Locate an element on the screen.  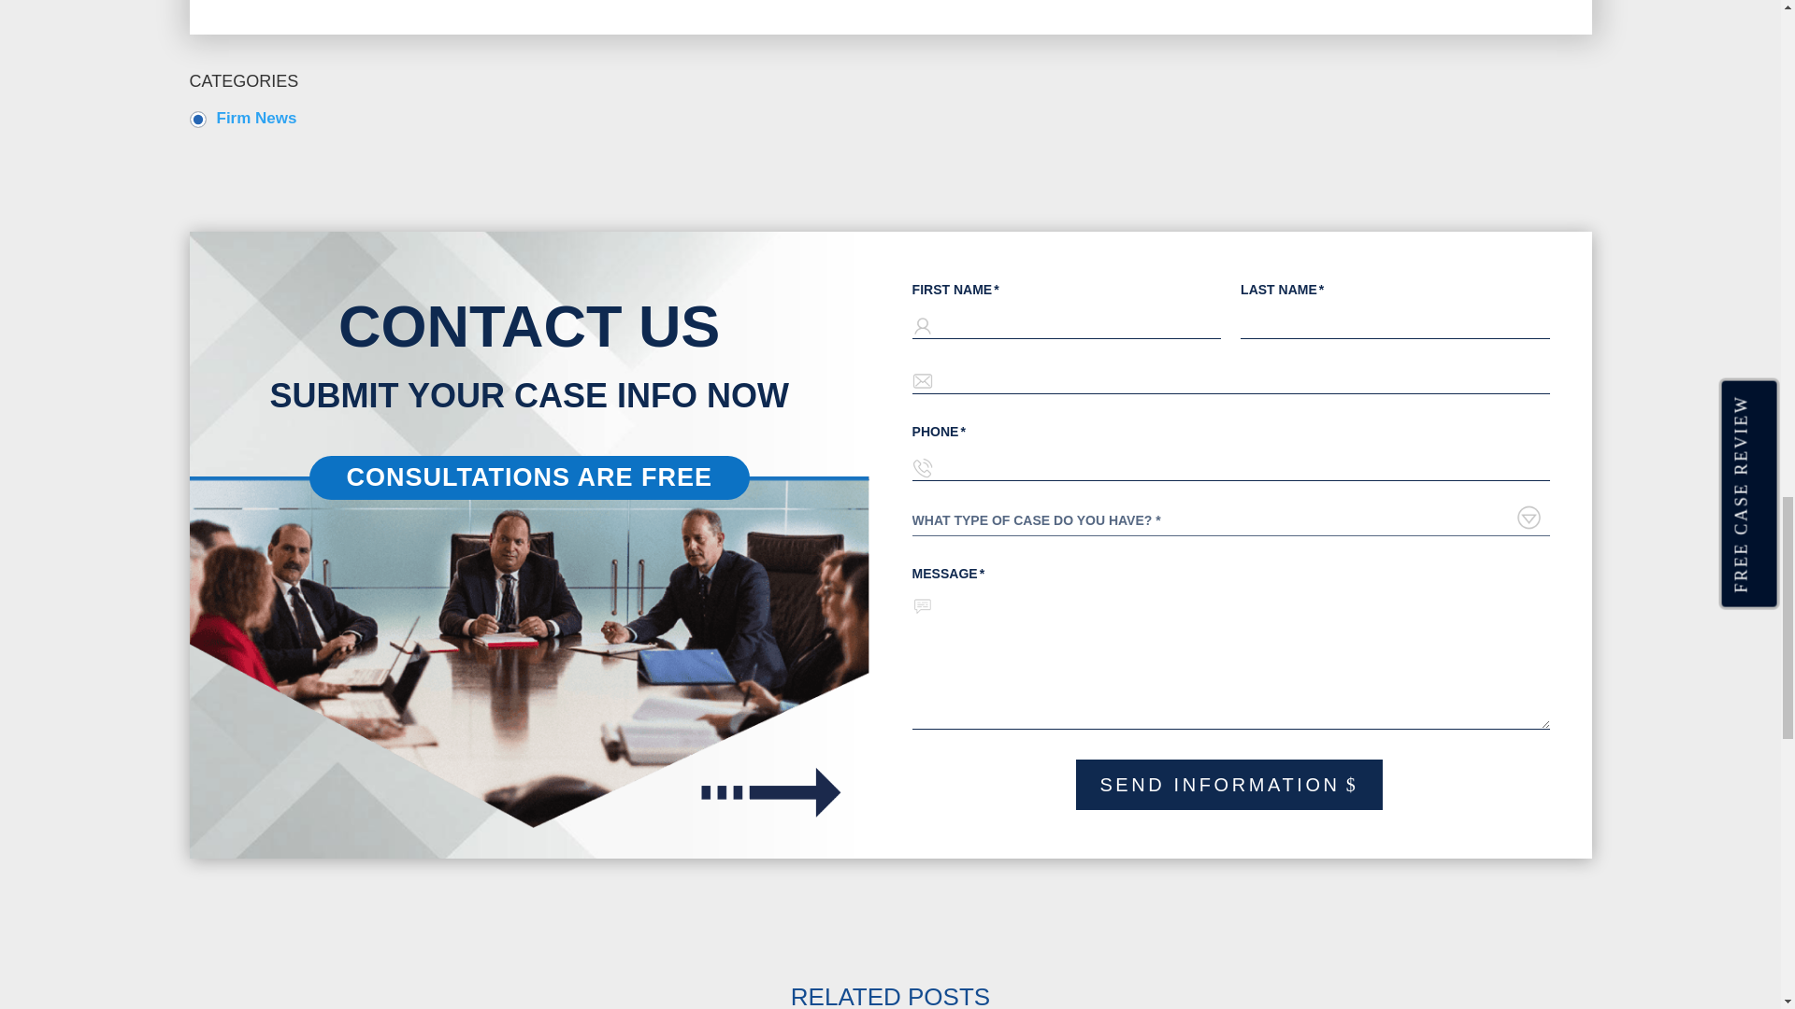
Maximum length: 99 characters. is located at coordinates (1066, 323).